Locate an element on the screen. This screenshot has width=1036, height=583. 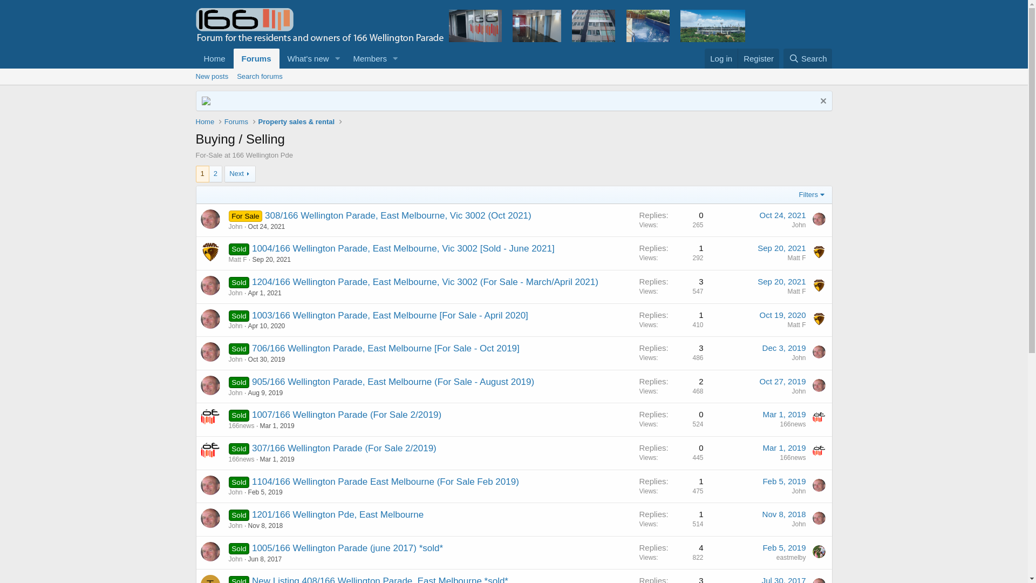
Sold is located at coordinates (240, 248).